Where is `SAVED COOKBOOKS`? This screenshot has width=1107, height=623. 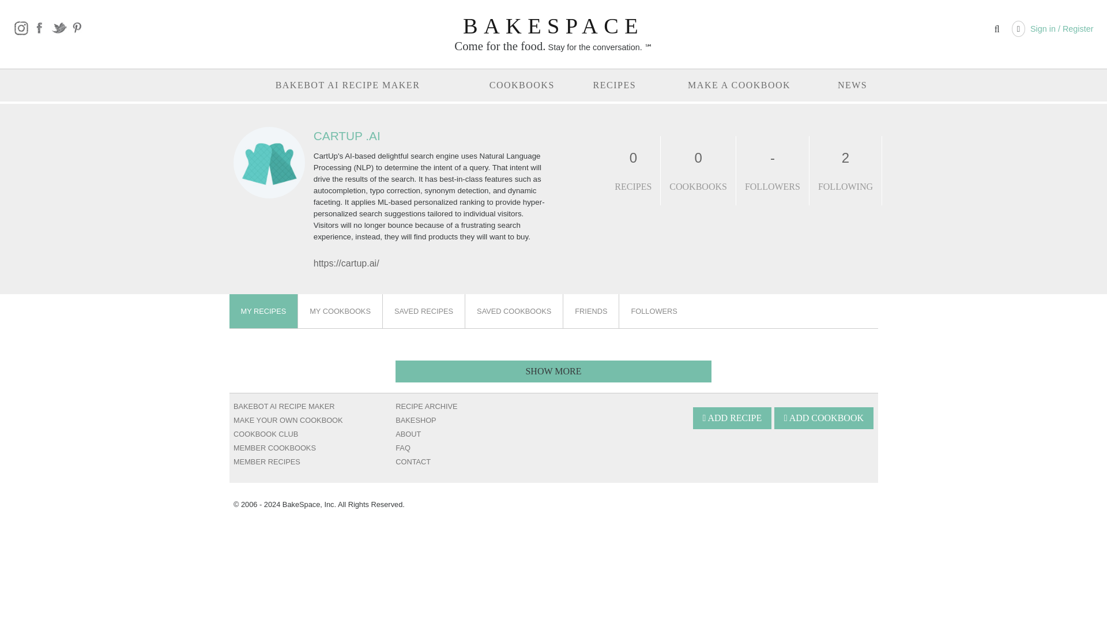 SAVED COOKBOOKS is located at coordinates (514, 311).